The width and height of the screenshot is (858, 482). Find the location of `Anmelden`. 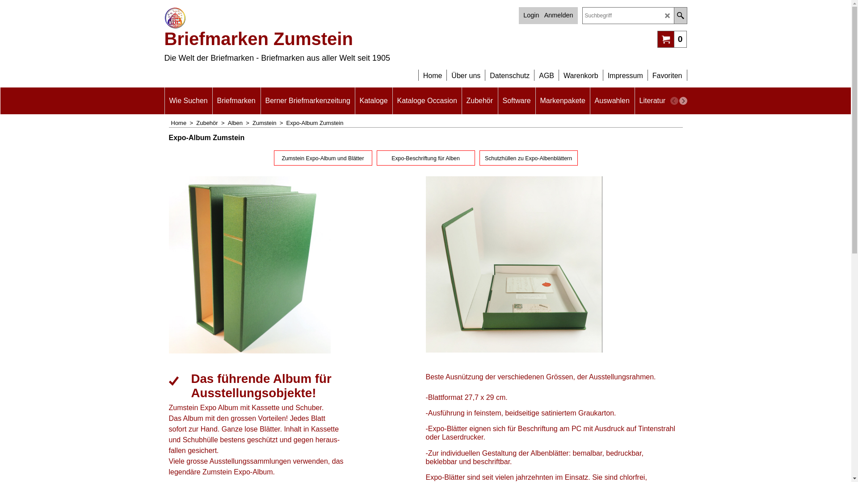

Anmelden is located at coordinates (559, 15).